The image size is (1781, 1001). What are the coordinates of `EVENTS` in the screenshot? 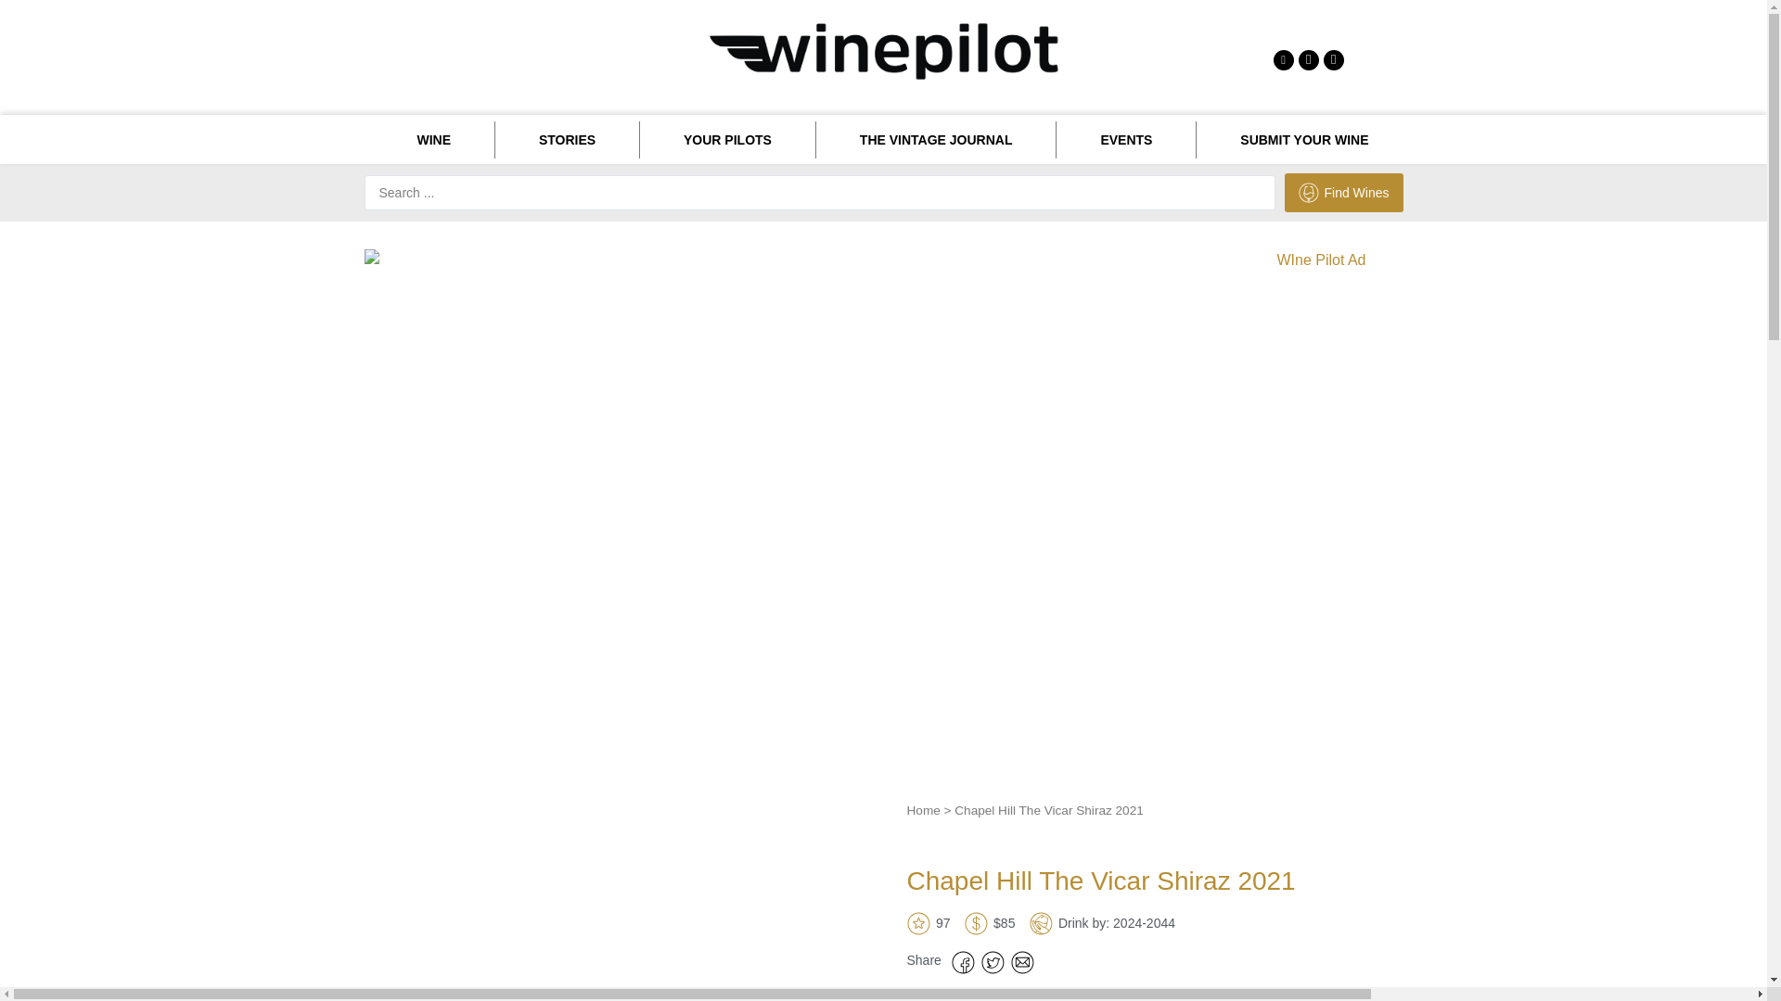 It's located at (1125, 139).